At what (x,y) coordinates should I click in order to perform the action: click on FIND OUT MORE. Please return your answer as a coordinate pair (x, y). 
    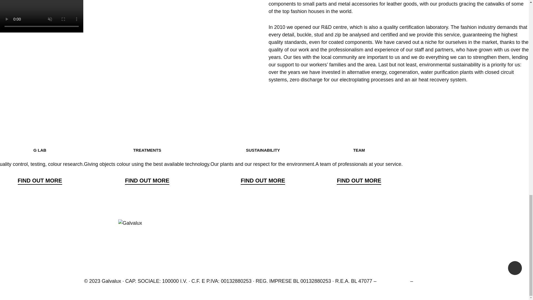
    Looking at the image, I should click on (147, 181).